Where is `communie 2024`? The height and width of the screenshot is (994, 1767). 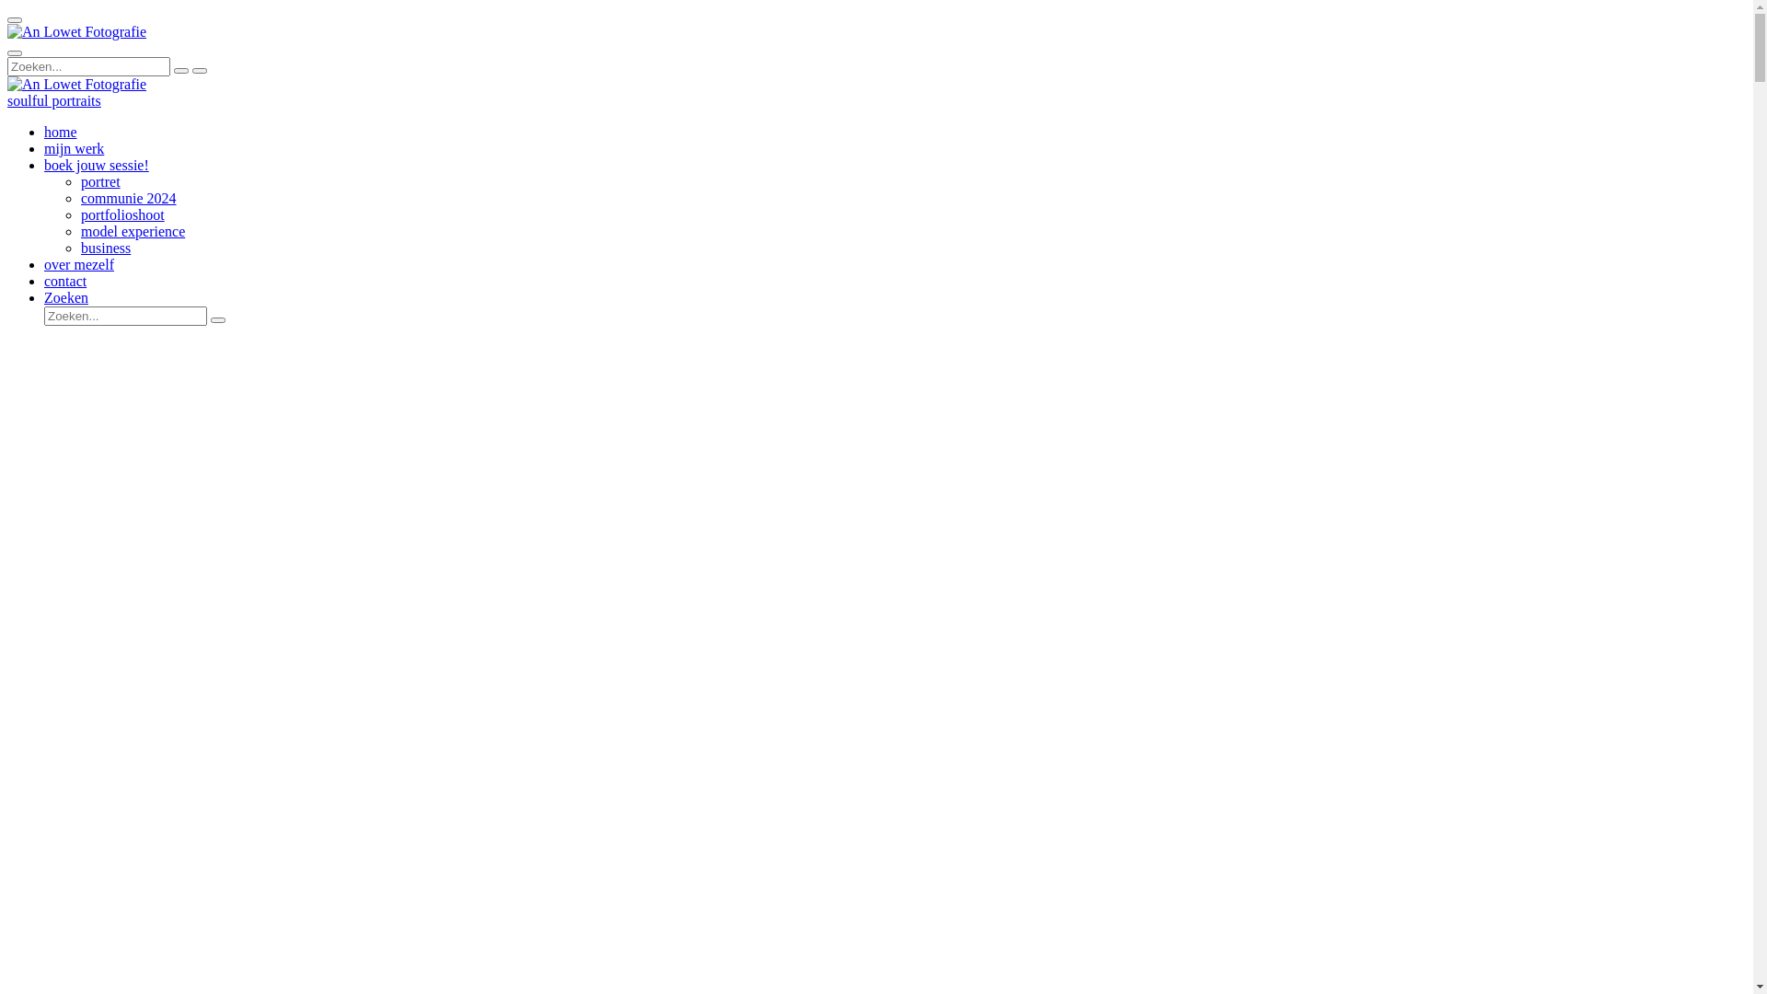
communie 2024 is located at coordinates (129, 199).